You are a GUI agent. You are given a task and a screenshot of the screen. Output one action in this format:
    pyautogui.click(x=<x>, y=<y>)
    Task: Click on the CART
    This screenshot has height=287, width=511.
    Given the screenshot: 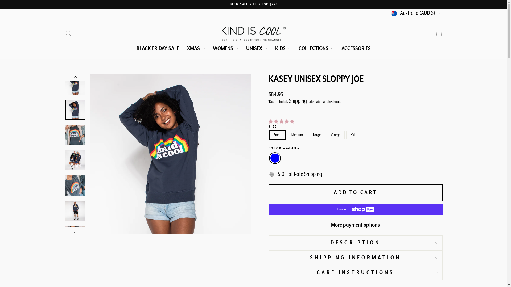 What is the action you would take?
    pyautogui.click(x=439, y=33)
    